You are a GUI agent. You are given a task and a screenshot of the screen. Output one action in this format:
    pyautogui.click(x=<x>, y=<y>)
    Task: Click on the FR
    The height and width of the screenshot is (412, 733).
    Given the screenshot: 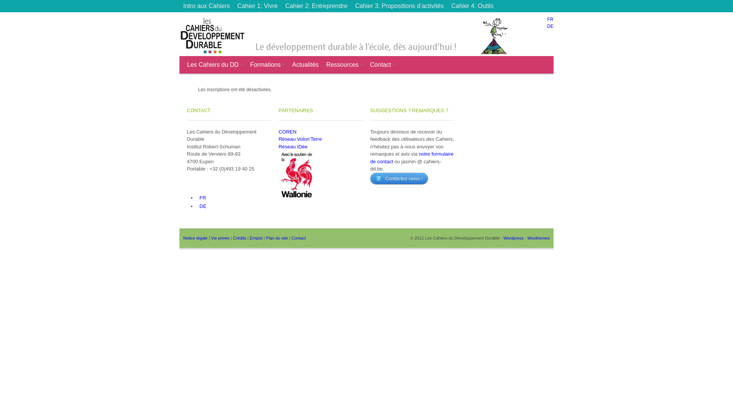 What is the action you would take?
    pyautogui.click(x=202, y=198)
    